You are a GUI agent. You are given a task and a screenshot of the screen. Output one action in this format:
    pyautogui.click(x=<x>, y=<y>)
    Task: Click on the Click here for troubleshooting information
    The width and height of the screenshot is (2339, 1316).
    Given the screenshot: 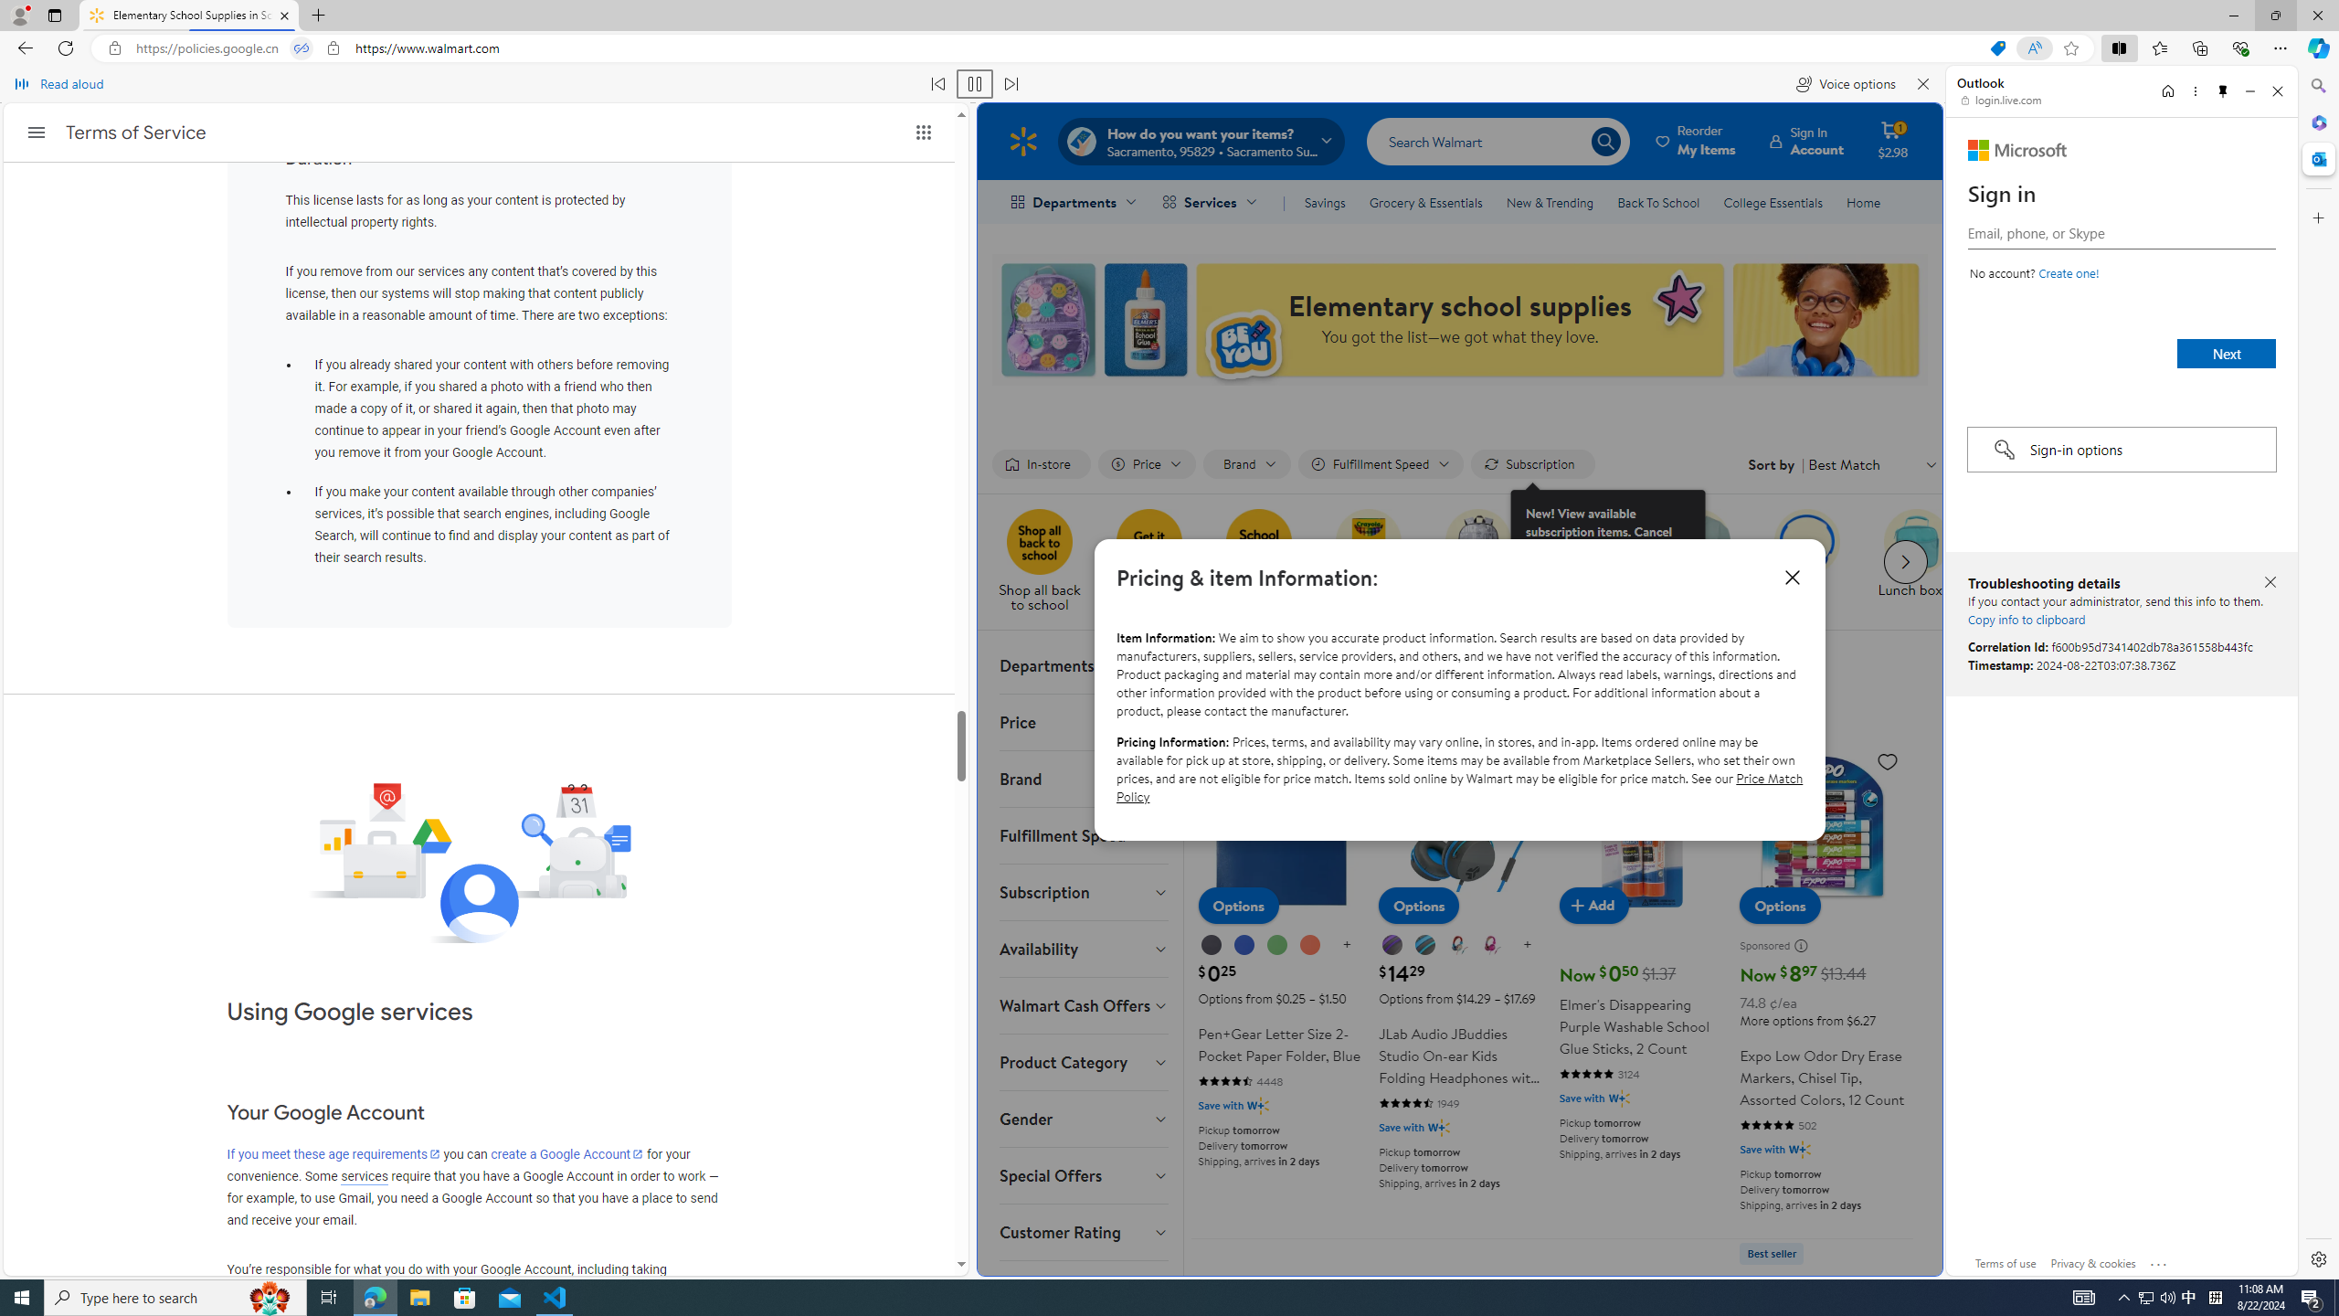 What is the action you would take?
    pyautogui.click(x=2160, y=1259)
    